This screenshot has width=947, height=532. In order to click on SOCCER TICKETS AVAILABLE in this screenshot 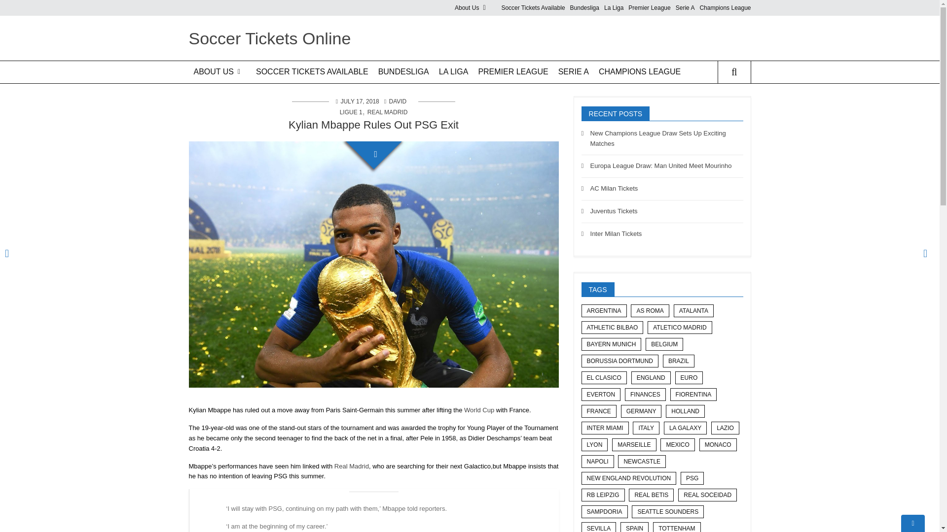, I will do `click(312, 72)`.